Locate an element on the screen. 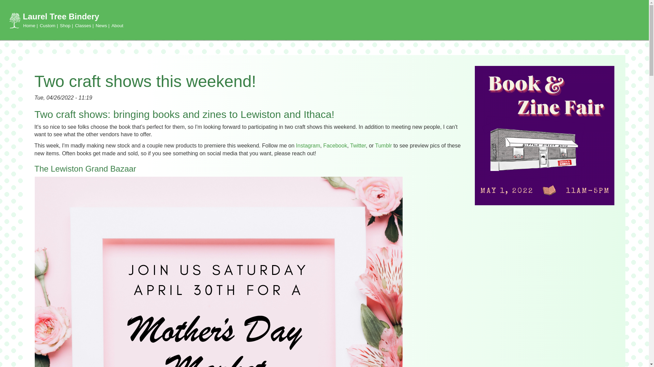 The image size is (654, 367). Instagram is located at coordinates (308, 145).